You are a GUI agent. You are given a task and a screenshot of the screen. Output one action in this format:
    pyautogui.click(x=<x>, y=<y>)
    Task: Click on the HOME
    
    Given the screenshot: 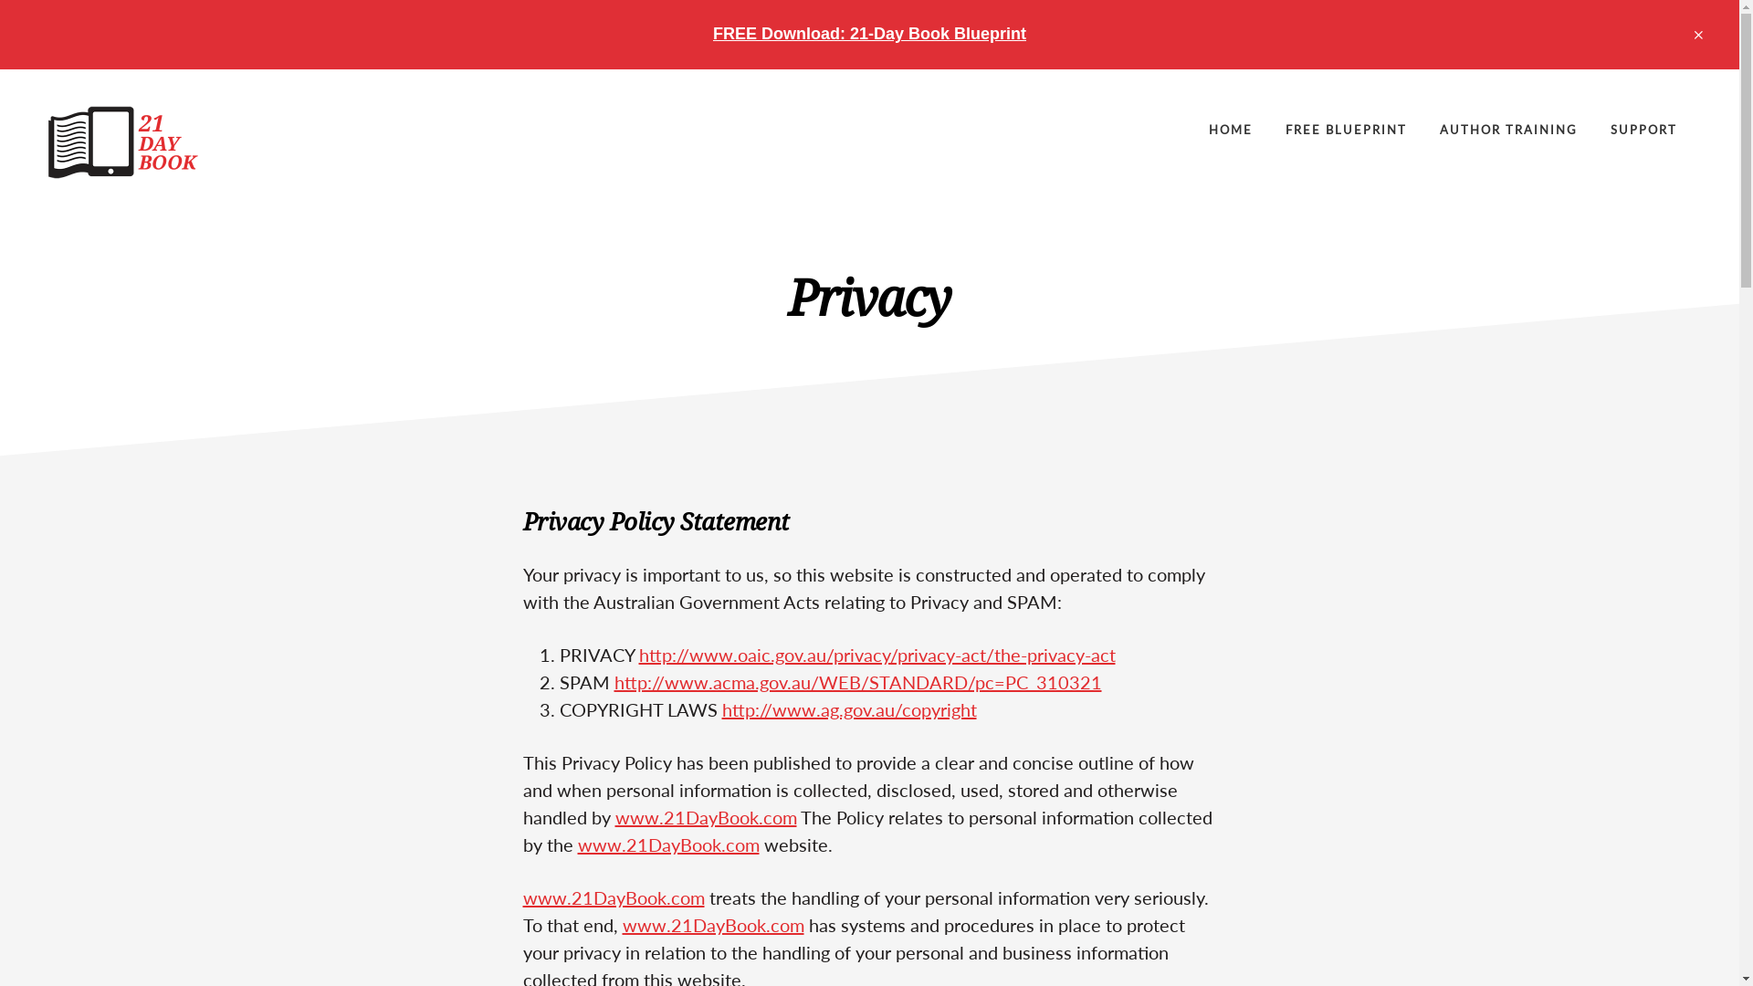 What is the action you would take?
    pyautogui.click(x=1231, y=130)
    